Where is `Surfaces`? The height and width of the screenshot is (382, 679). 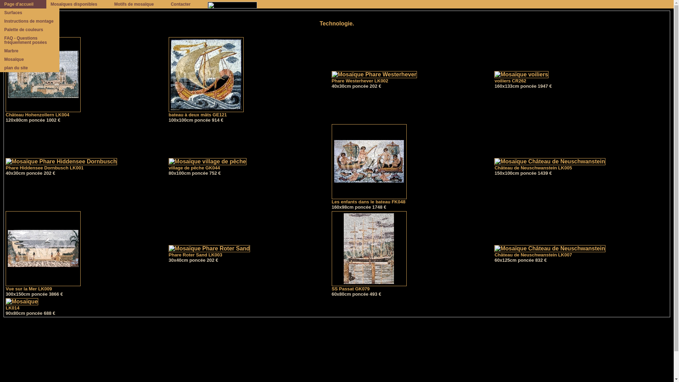 Surfaces is located at coordinates (30, 13).